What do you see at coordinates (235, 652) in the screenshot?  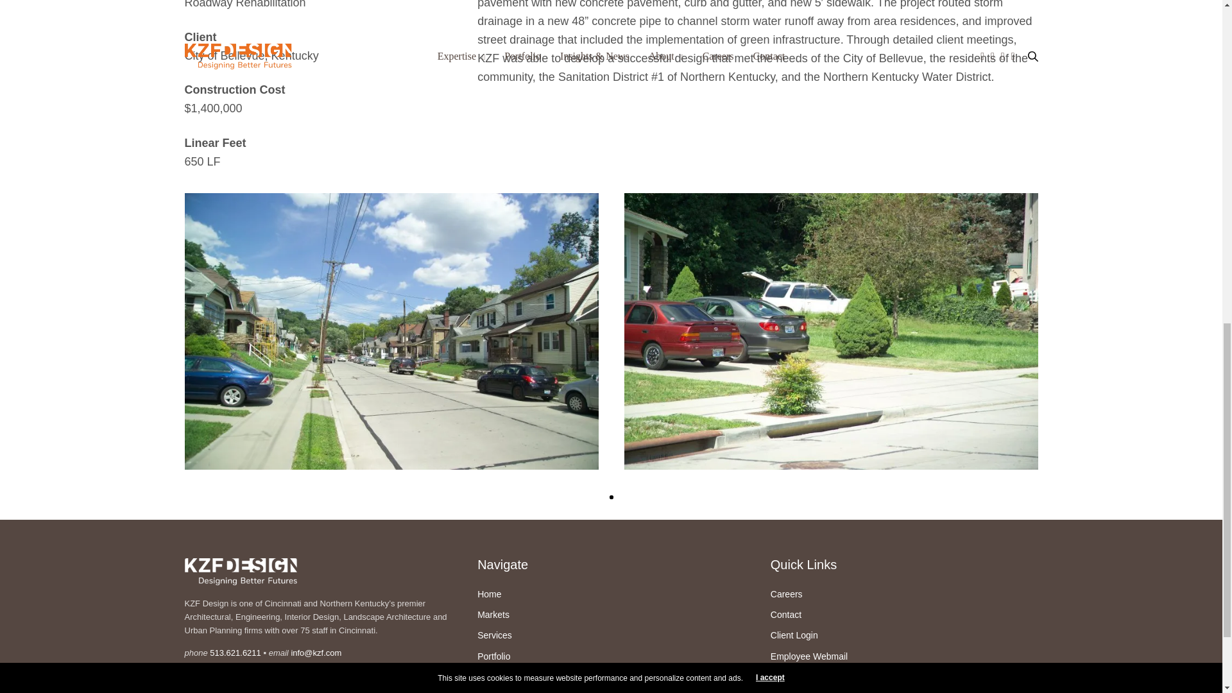 I see `513.621.6211` at bounding box center [235, 652].